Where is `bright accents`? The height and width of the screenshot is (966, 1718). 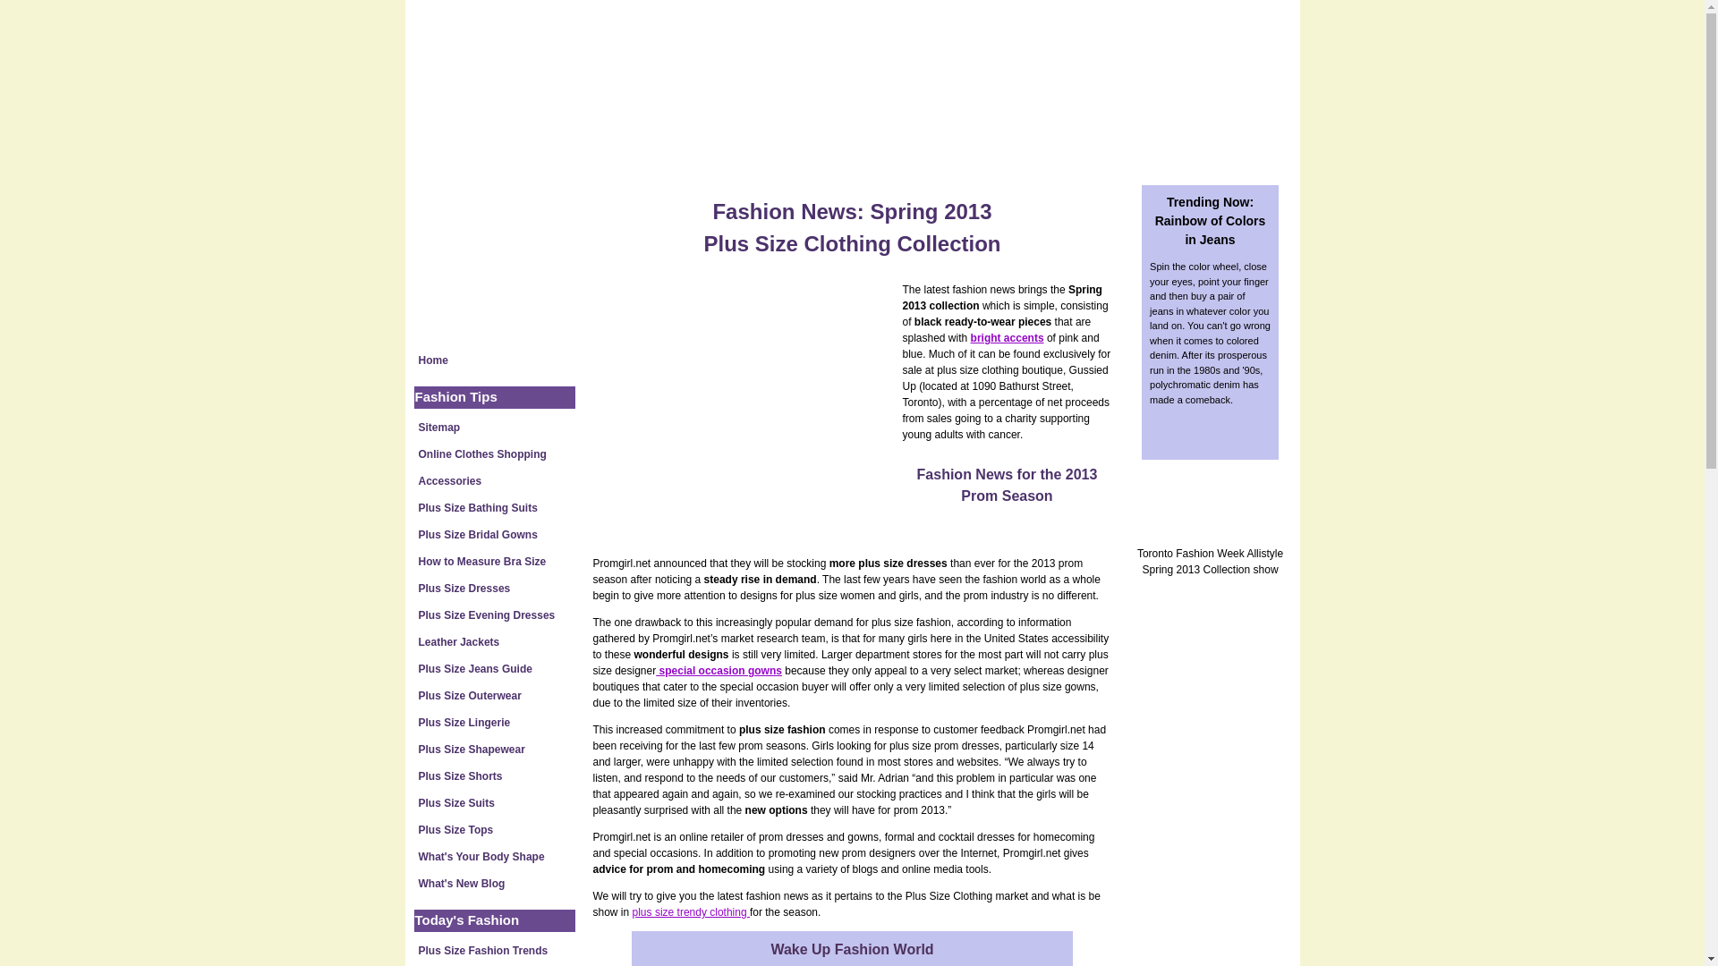 bright accents is located at coordinates (1008, 338).